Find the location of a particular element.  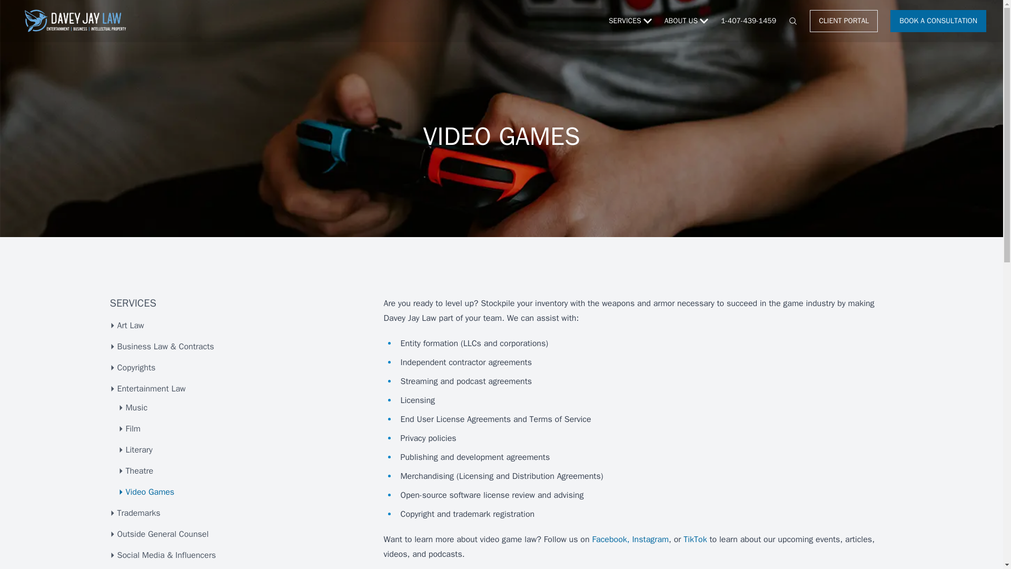

Instagram is located at coordinates (650, 539).